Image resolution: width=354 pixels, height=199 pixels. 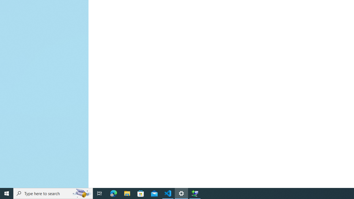 What do you see at coordinates (100, 193) in the screenshot?
I see `Task View` at bounding box center [100, 193].